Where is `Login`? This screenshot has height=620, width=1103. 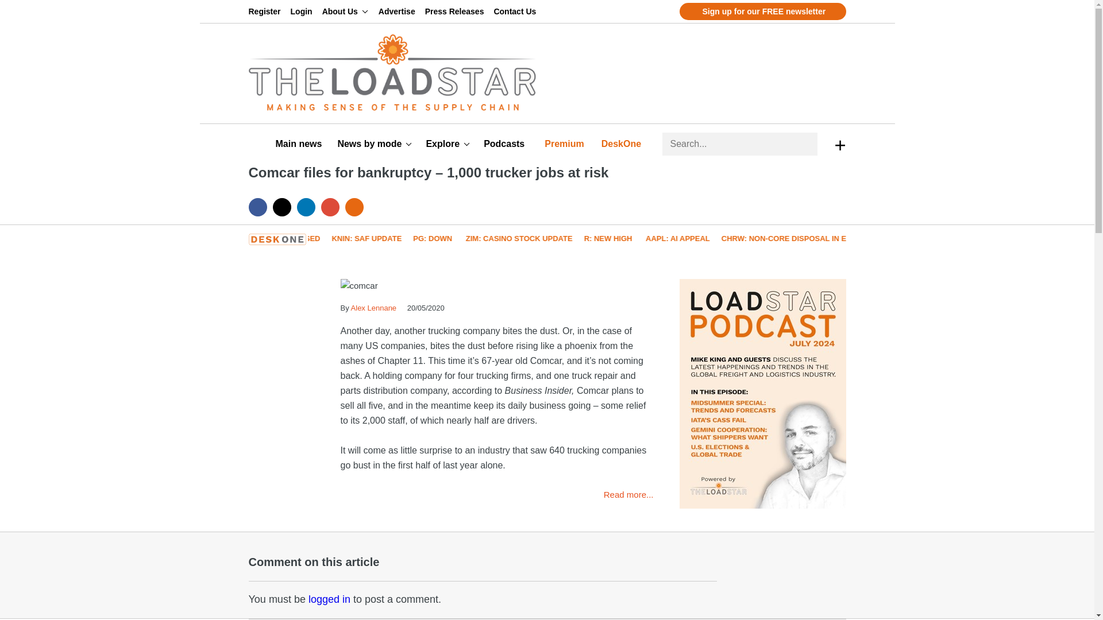
Login is located at coordinates (303, 11).